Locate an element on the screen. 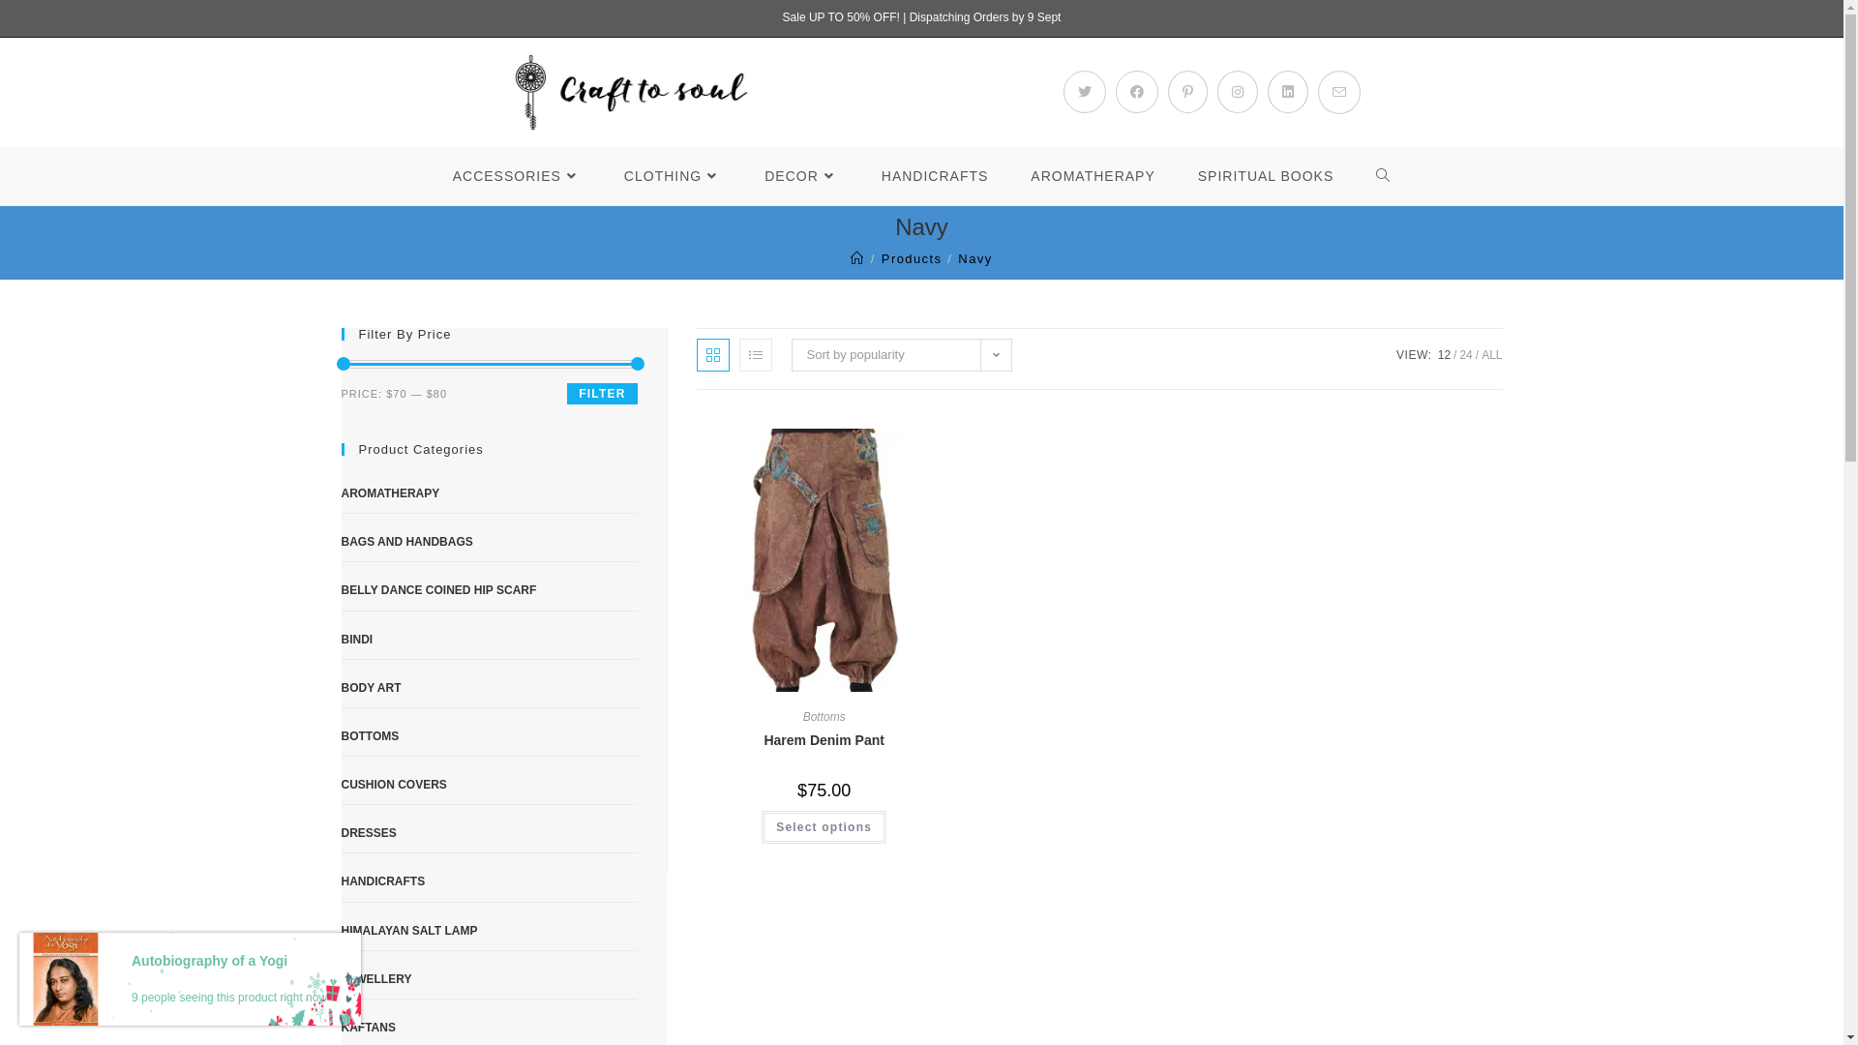  How to open your third eye through kundalini yoga? is located at coordinates (808, 917).